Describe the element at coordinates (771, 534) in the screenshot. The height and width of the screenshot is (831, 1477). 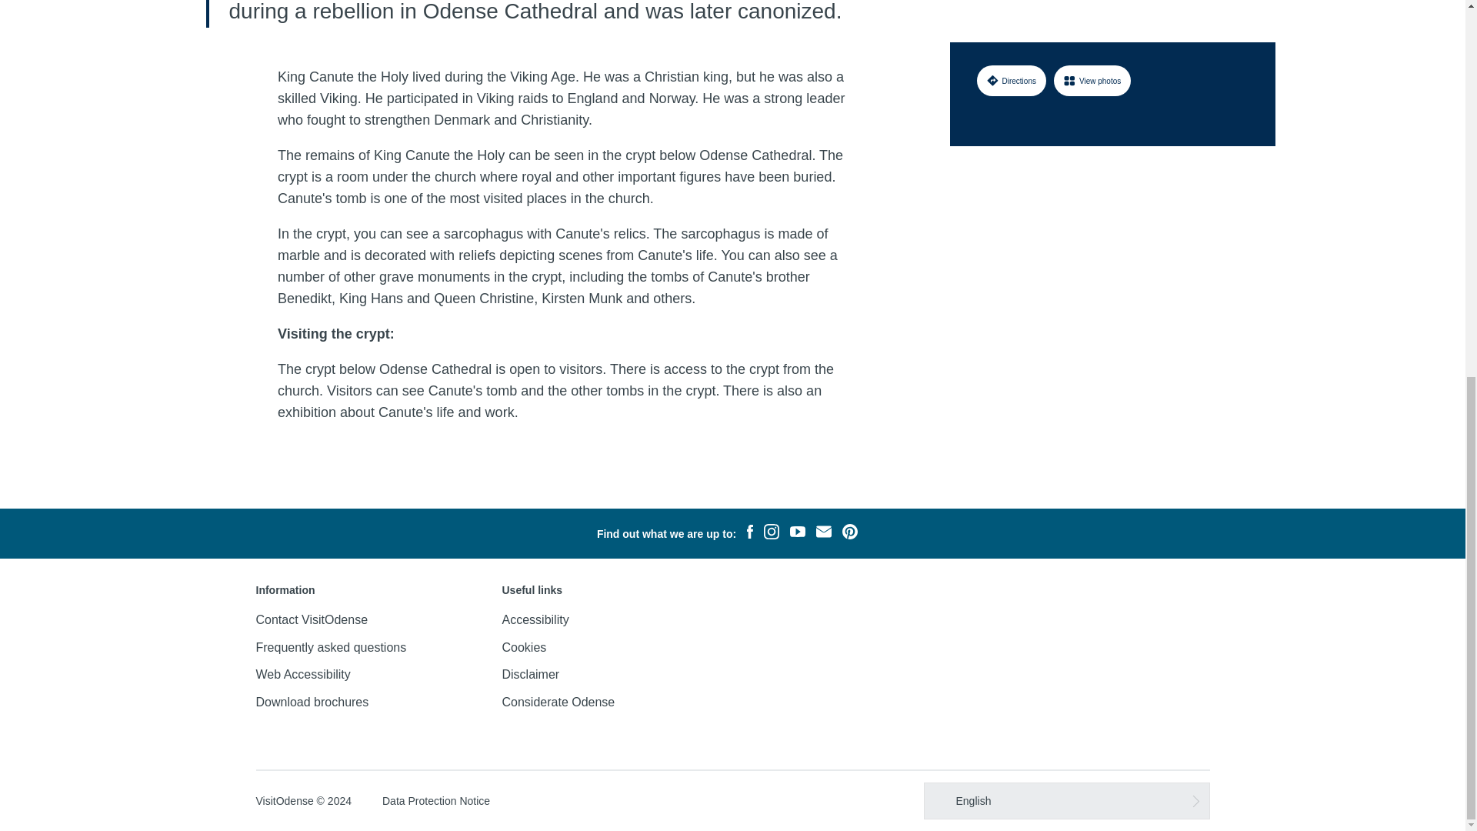
I see `instagram` at that location.